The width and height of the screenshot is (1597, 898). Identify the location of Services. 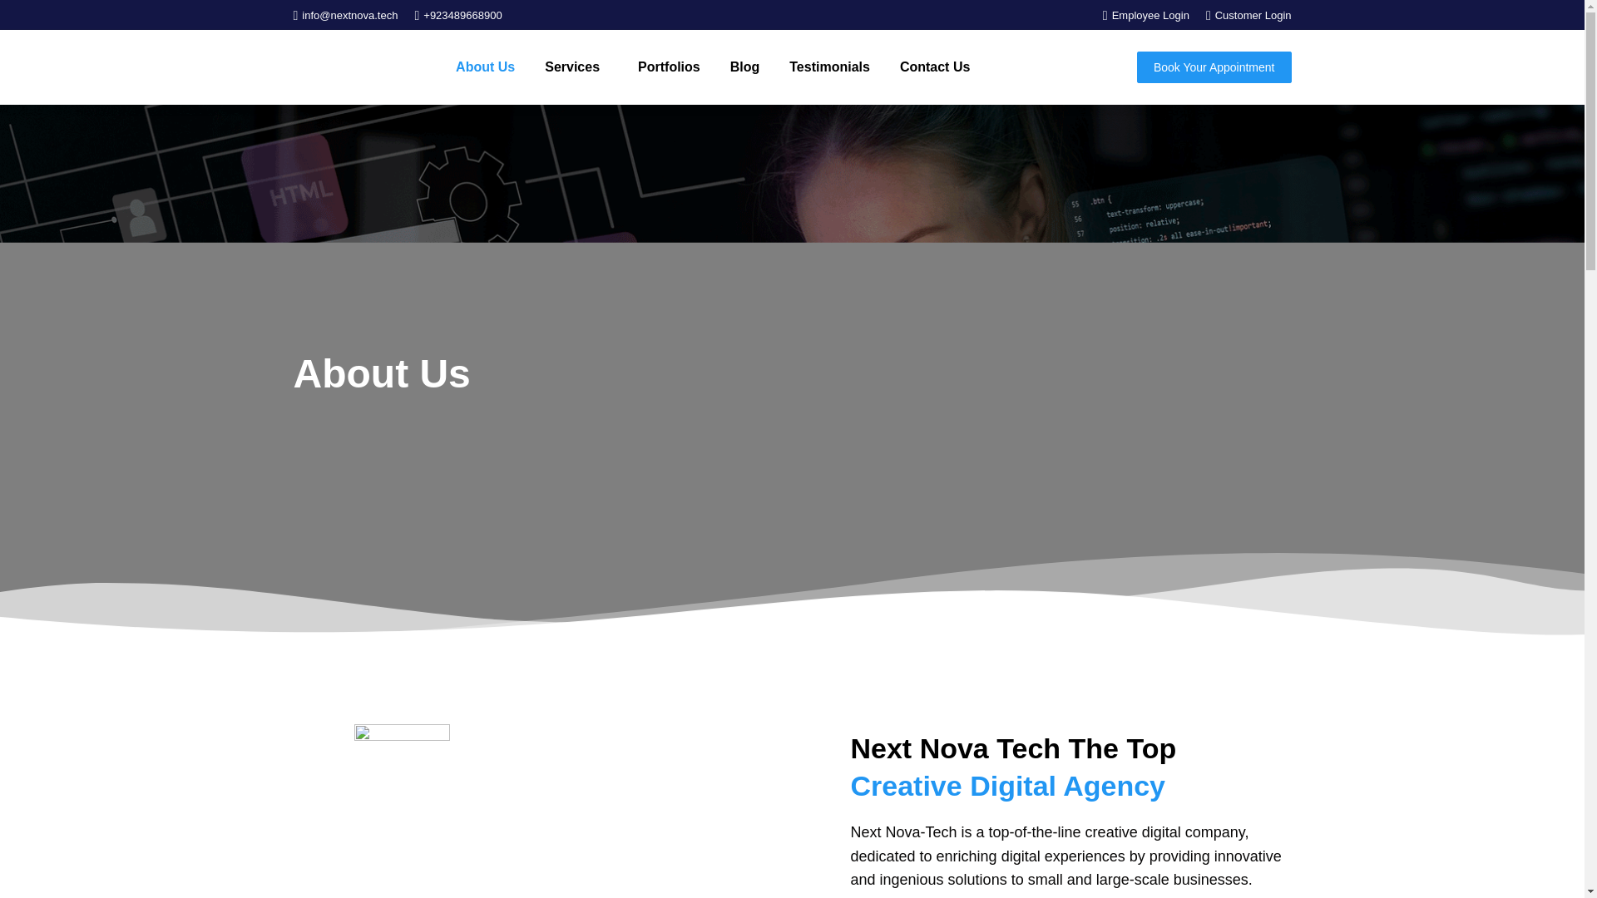
(576, 67).